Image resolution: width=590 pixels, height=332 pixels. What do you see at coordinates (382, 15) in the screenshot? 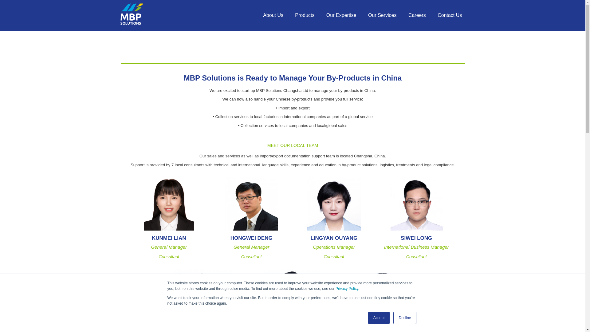
I see `Our Services` at bounding box center [382, 15].